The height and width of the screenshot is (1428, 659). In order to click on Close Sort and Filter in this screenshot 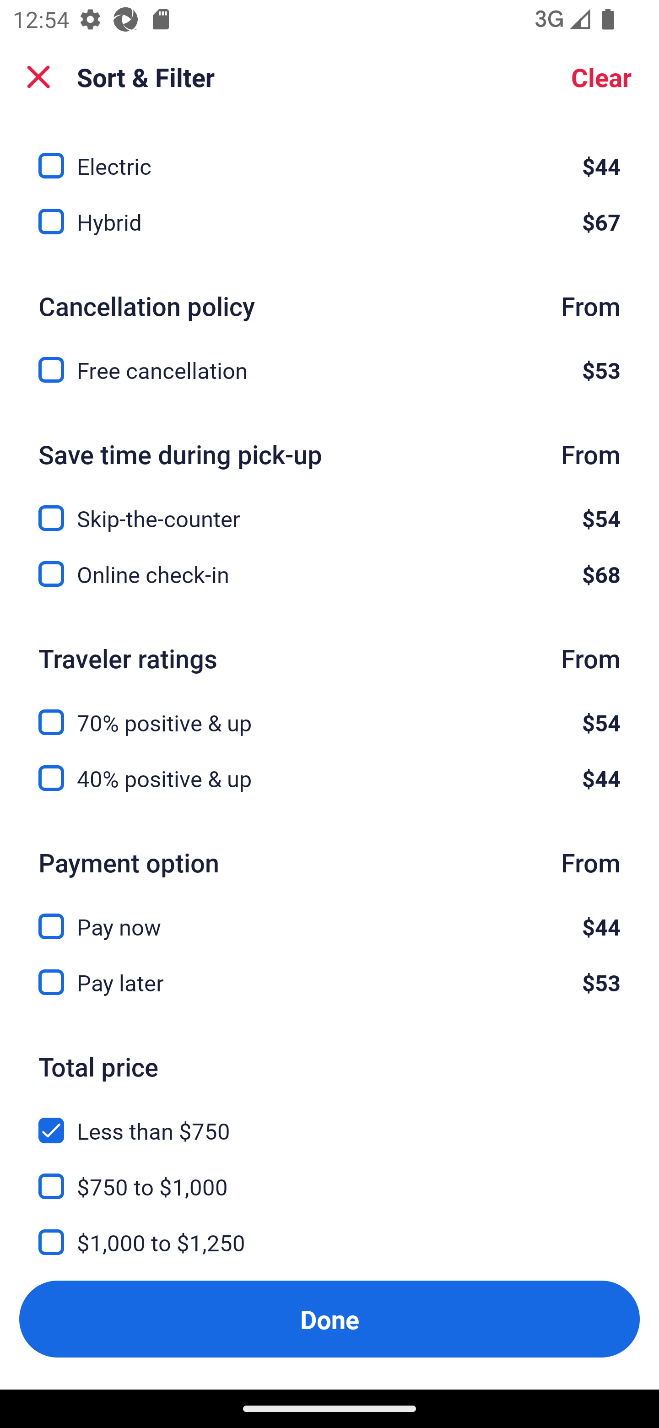, I will do `click(38, 77)`.